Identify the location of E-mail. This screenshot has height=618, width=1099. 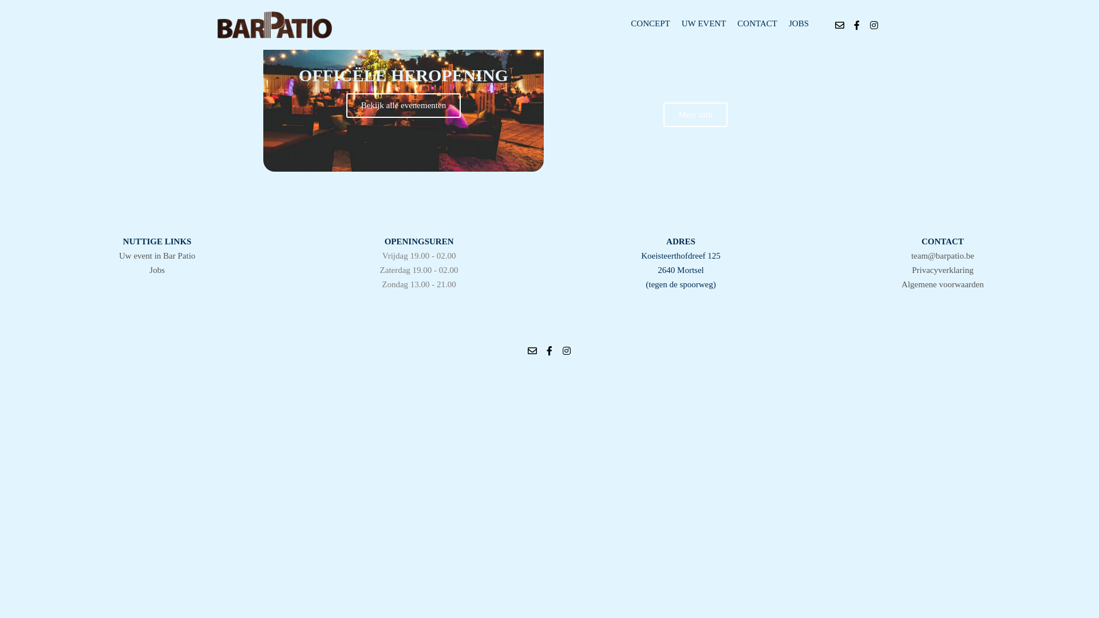
(840, 25).